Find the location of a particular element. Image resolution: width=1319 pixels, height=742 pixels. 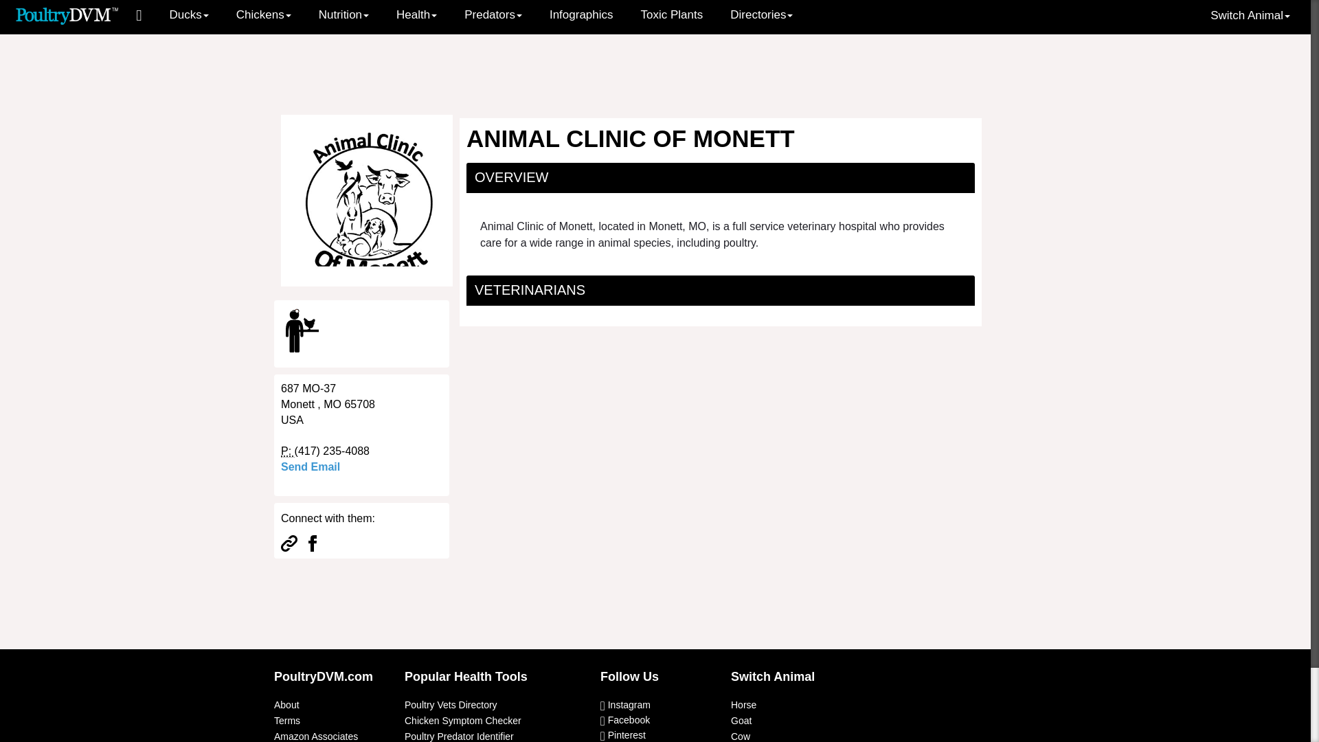

Nutrition is located at coordinates (343, 15).